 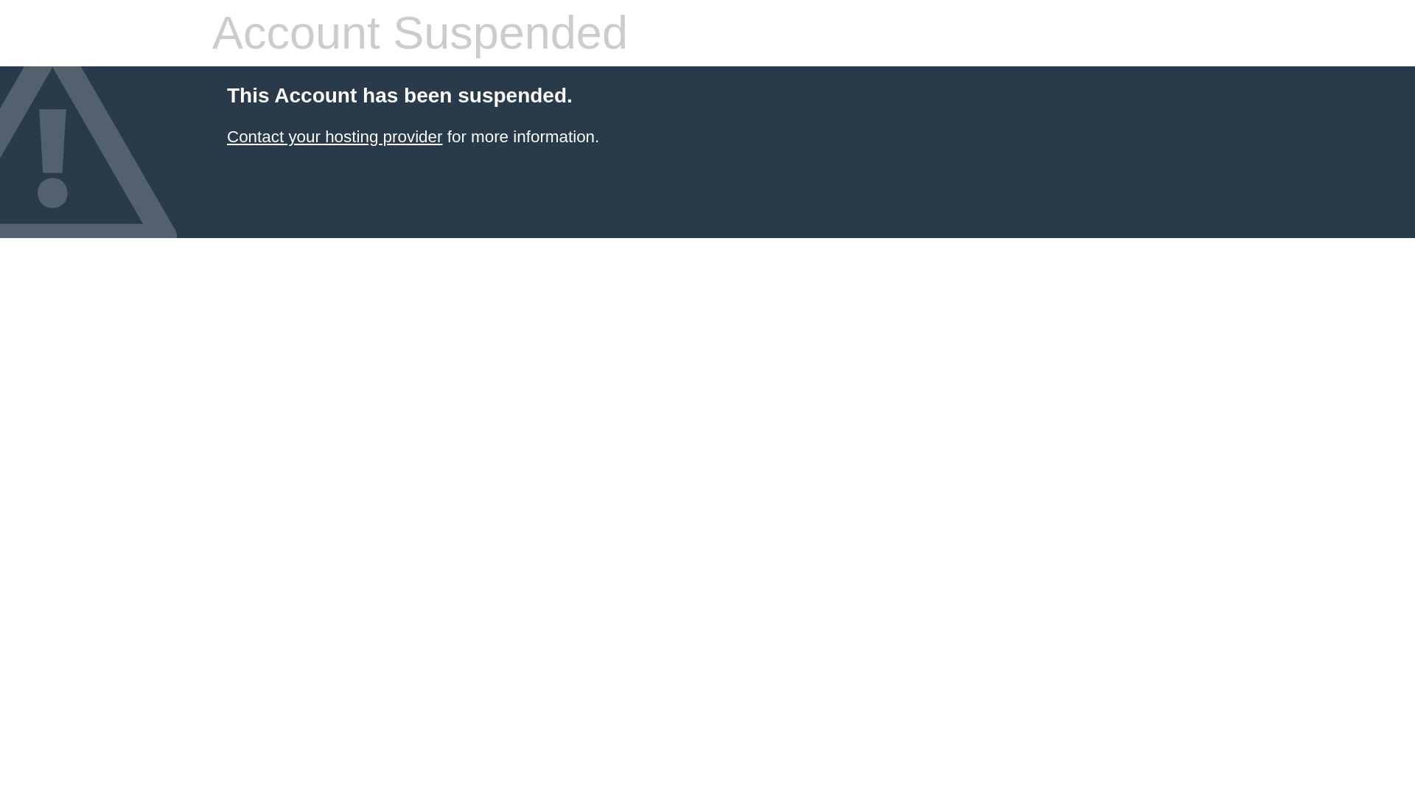 I want to click on Contact your hosting provider, so click(x=334, y=136).